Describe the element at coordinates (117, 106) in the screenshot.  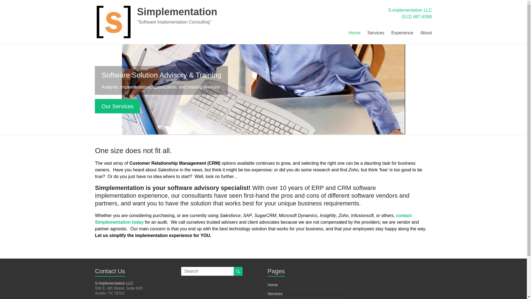
I see `Our Services` at that location.